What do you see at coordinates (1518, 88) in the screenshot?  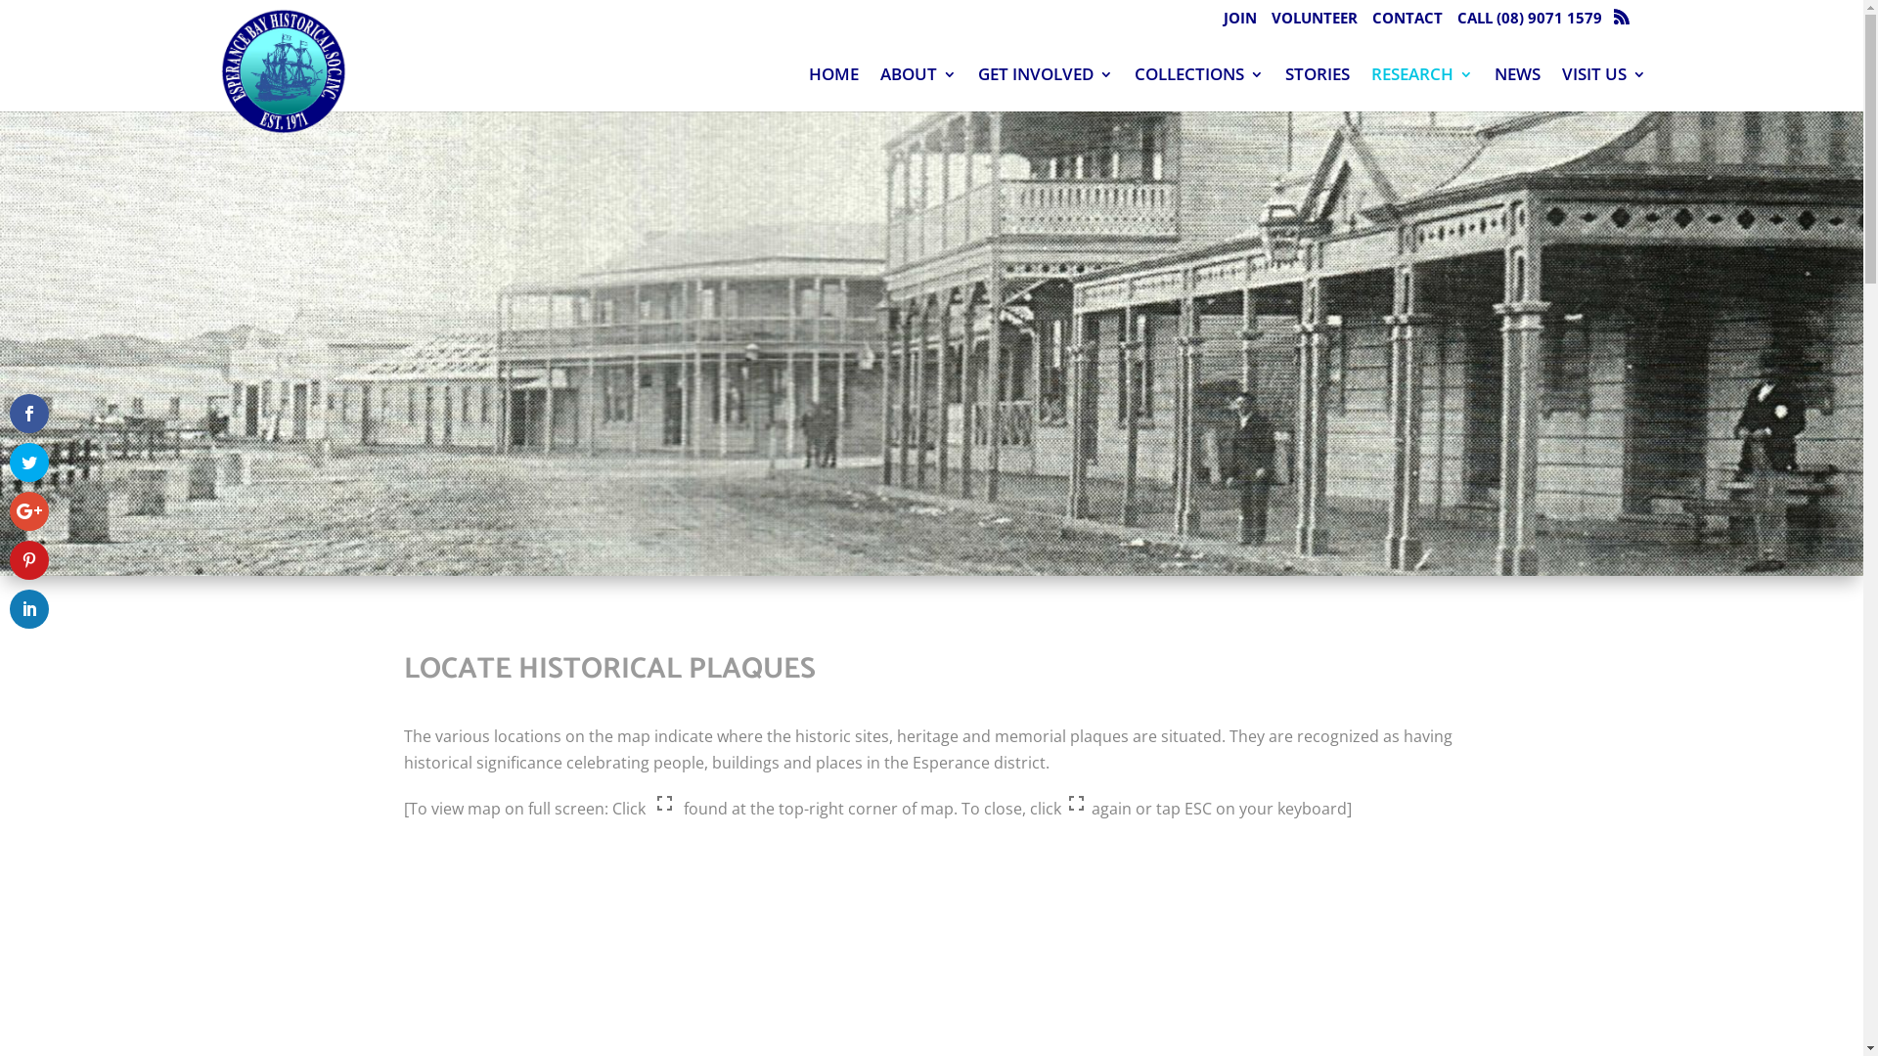 I see `NEWS` at bounding box center [1518, 88].